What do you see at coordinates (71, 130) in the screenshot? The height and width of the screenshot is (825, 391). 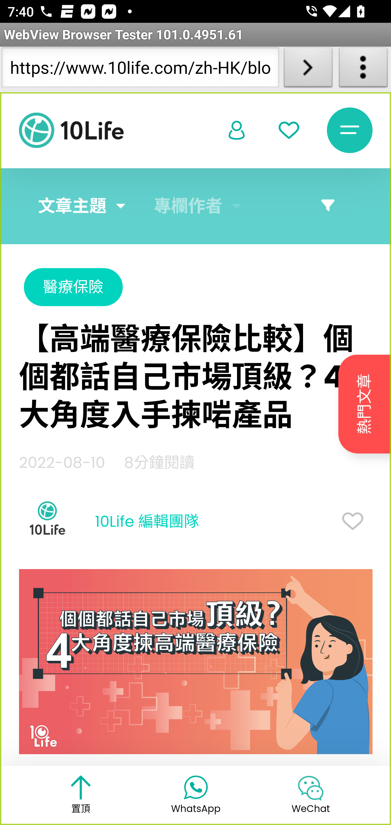 I see `tenlife-normal-logo.43ea159` at bounding box center [71, 130].